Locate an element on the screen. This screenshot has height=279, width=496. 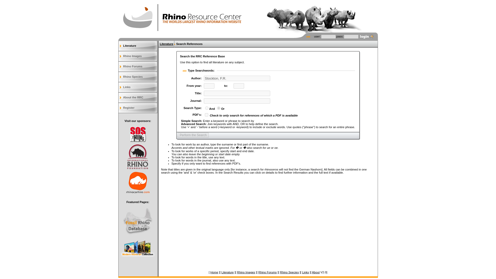
1 is located at coordinates (206, 115).